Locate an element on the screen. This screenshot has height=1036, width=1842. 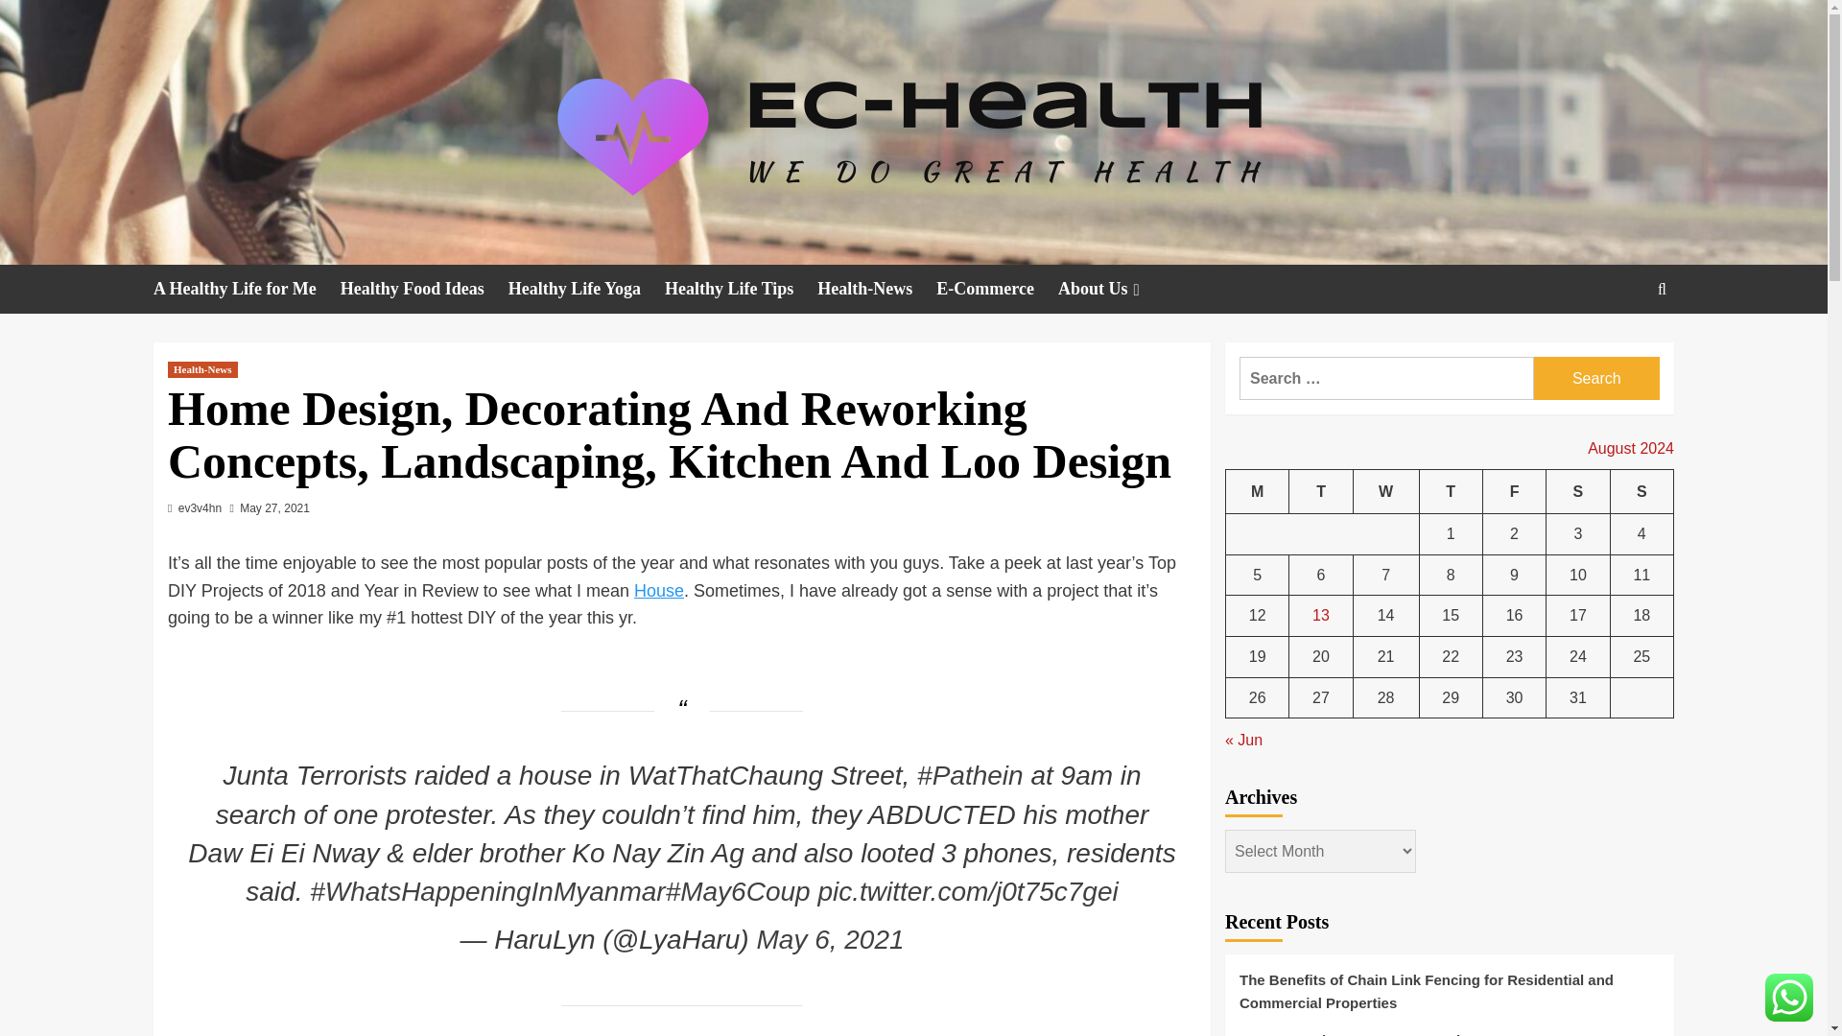
Health-News is located at coordinates (201, 369).